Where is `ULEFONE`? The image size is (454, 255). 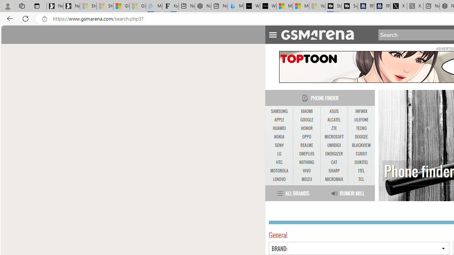
ULEFONE is located at coordinates (361, 120).